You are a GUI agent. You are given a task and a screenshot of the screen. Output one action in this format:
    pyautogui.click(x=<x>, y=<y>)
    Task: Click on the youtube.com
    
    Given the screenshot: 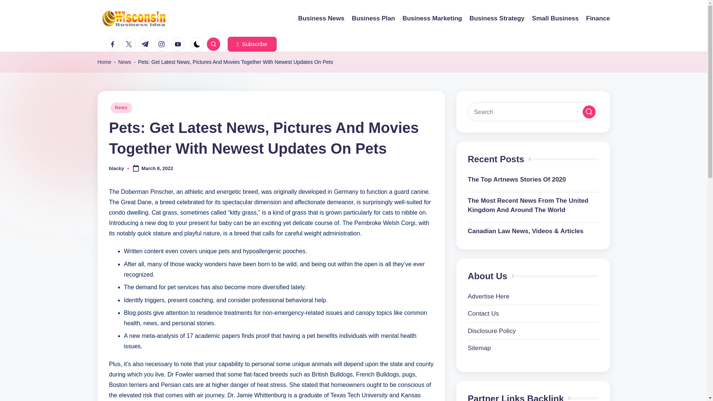 What is the action you would take?
    pyautogui.click(x=179, y=44)
    